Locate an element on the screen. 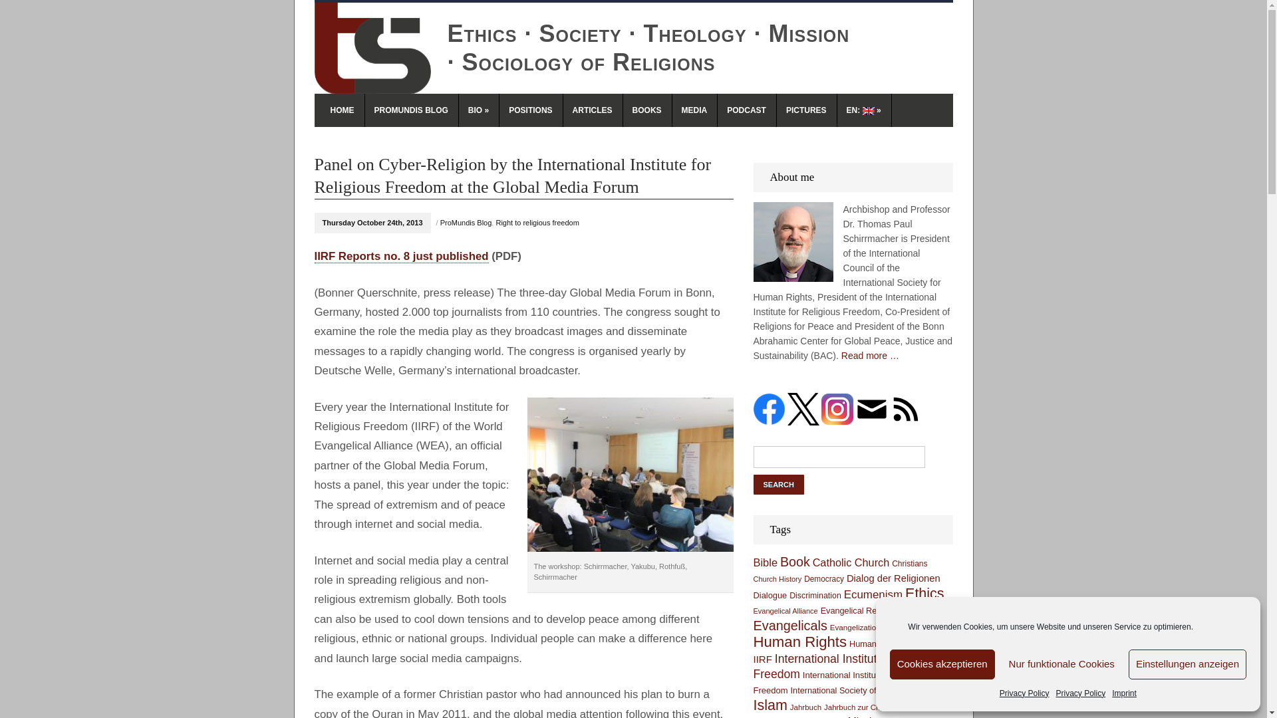 This screenshot has height=718, width=1277. Imprint is located at coordinates (1124, 693).